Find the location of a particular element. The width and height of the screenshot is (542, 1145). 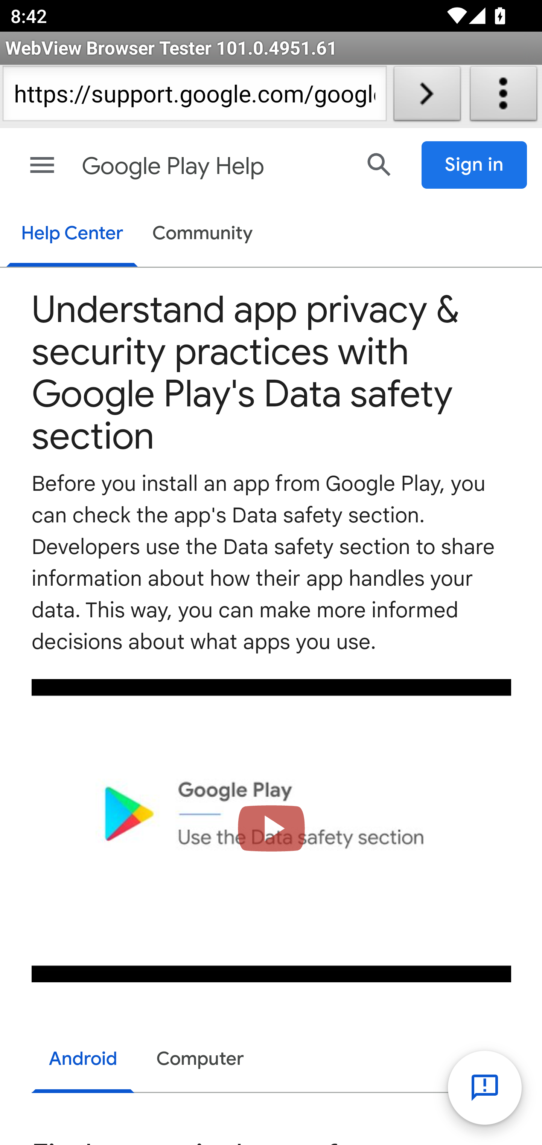

Help Center is located at coordinates (72, 235).